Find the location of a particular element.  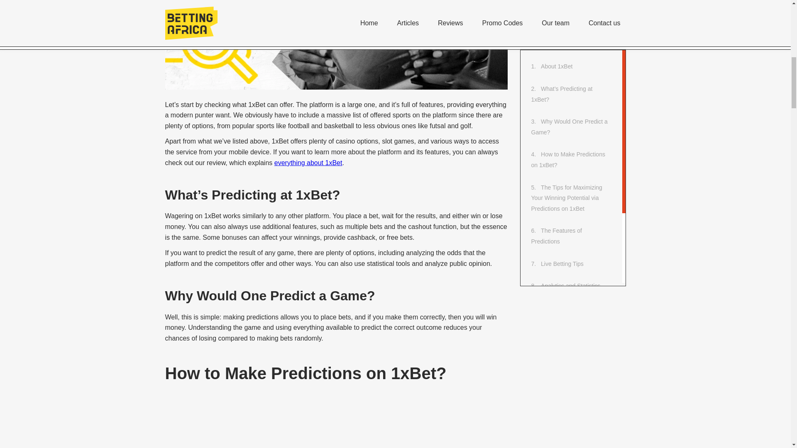

1xBet Jackpot Predictions is located at coordinates (574, 29).